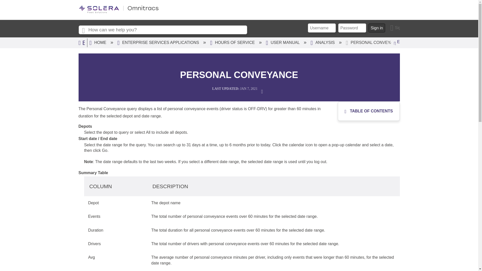 This screenshot has width=482, height=271. I want to click on USER MANUAL, so click(283, 42).